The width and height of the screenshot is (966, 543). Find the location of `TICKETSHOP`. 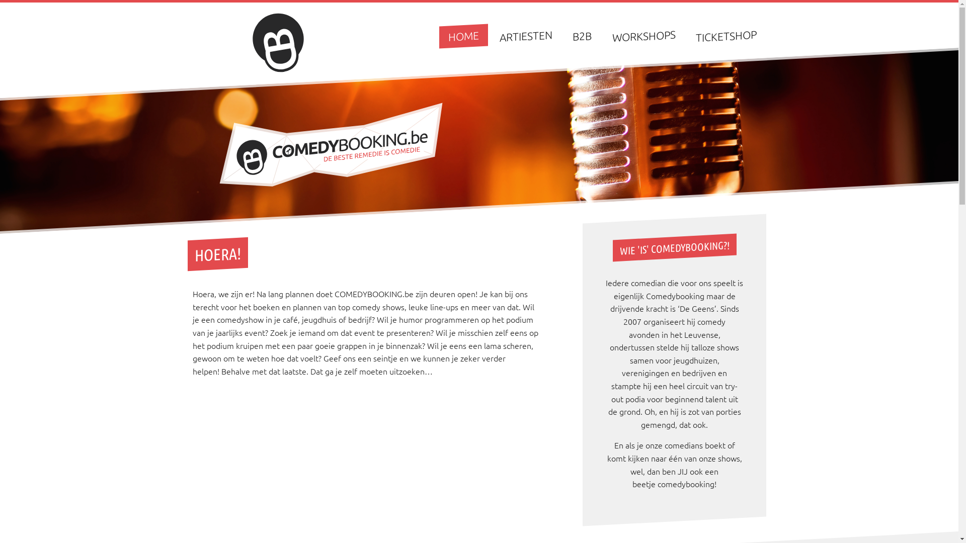

TICKETSHOP is located at coordinates (727, 34).